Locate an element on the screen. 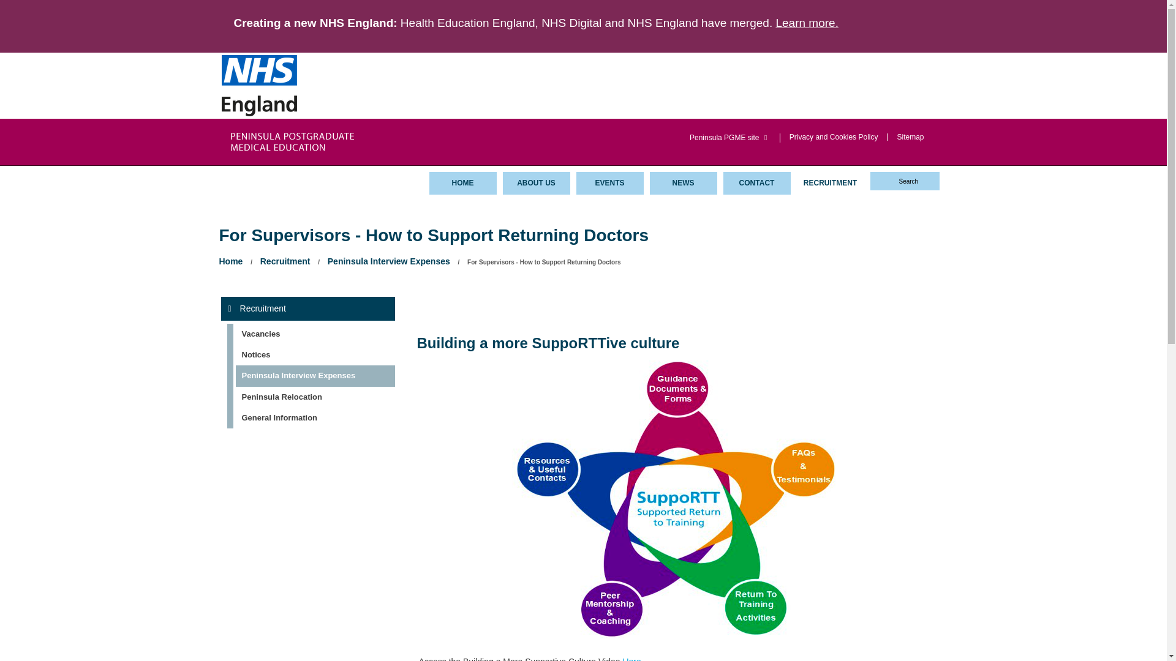 The width and height of the screenshot is (1176, 661). HOME is located at coordinates (462, 182).